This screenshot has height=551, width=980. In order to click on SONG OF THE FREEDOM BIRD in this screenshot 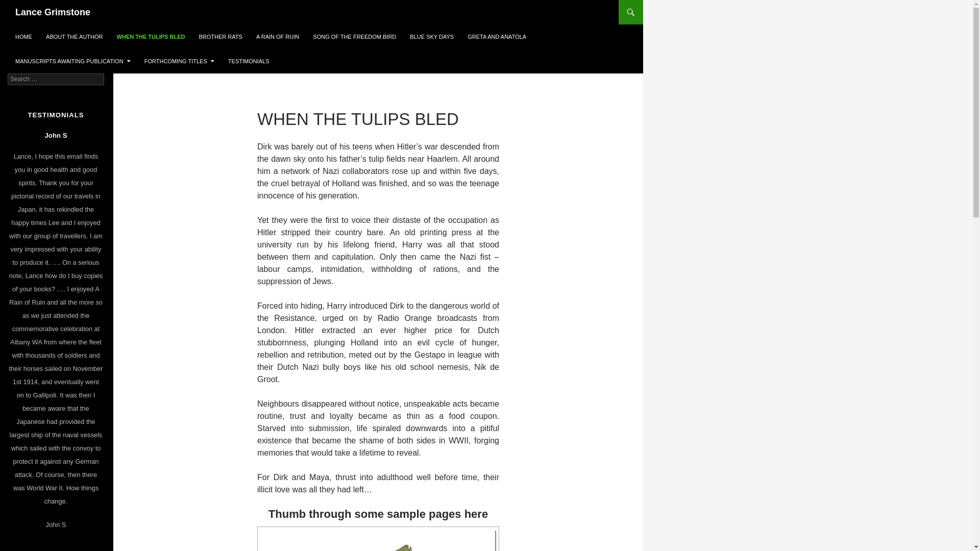, I will do `click(354, 37)`.